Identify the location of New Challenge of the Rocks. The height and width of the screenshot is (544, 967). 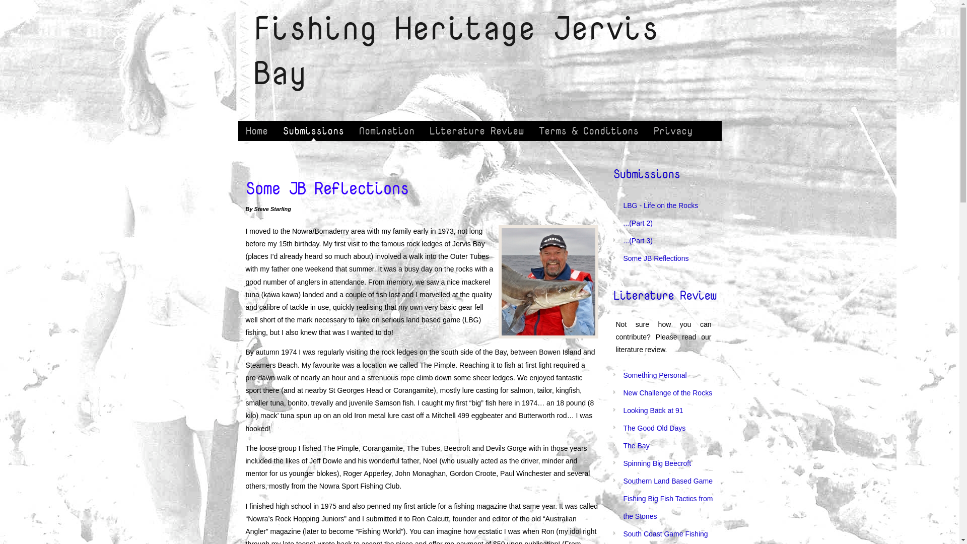
(668, 393).